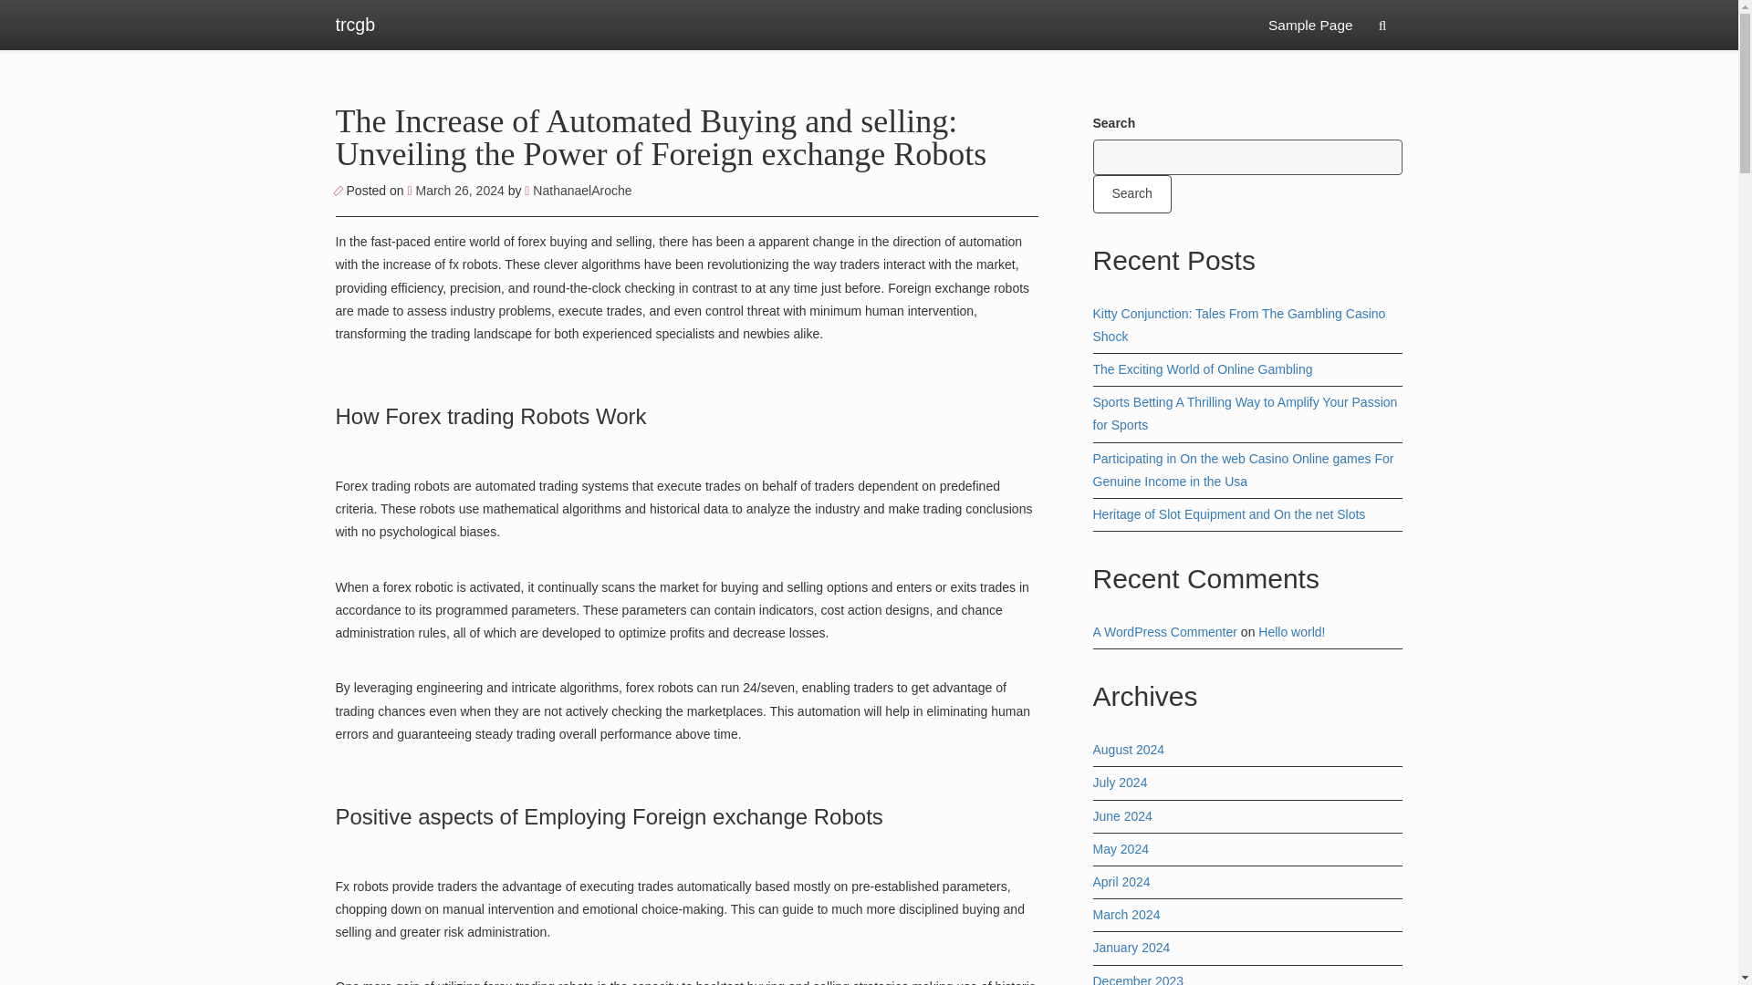 This screenshot has width=1752, height=985. Describe the element at coordinates (1122, 882) in the screenshot. I see `April 2024` at that location.